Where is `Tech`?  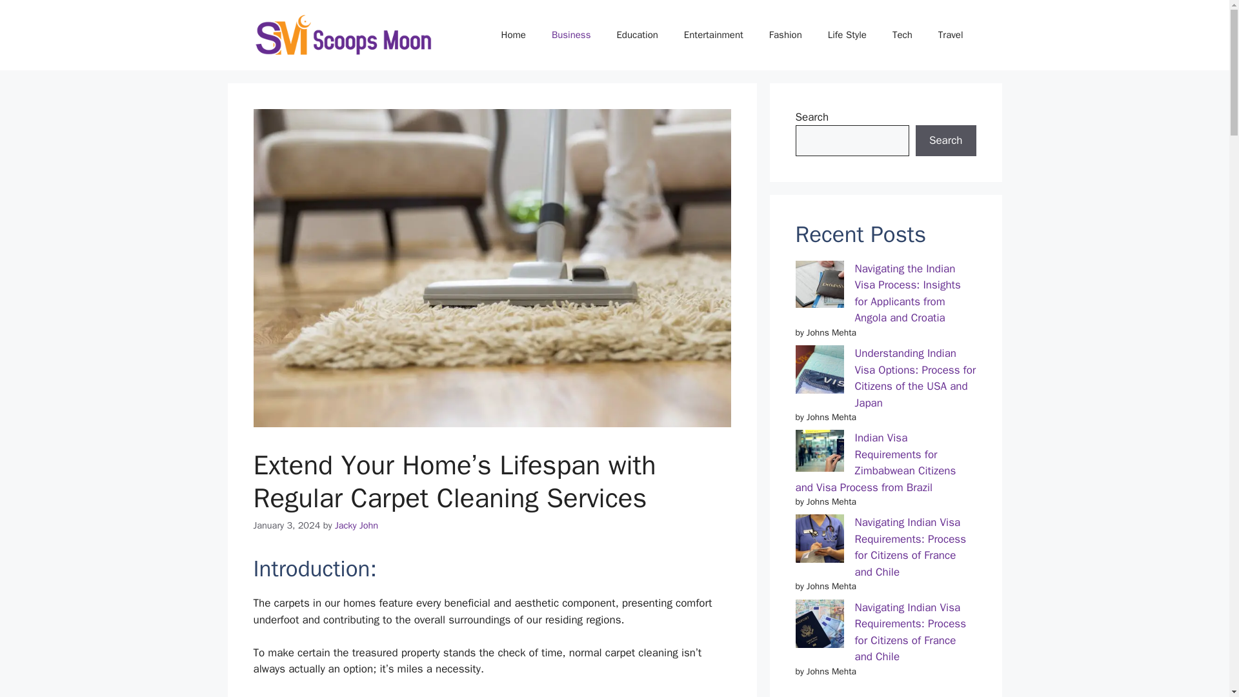
Tech is located at coordinates (902, 35).